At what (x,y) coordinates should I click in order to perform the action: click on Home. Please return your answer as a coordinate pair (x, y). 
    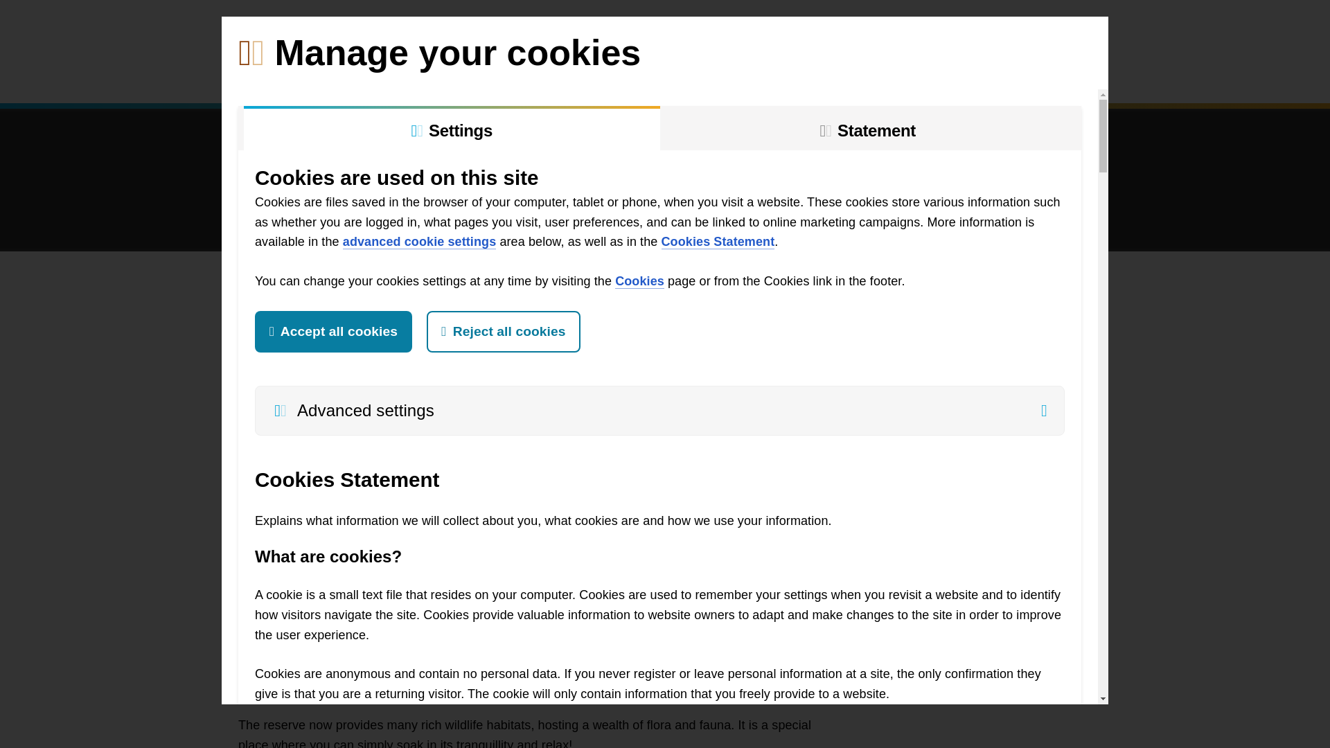
    Looking at the image, I should click on (259, 76).